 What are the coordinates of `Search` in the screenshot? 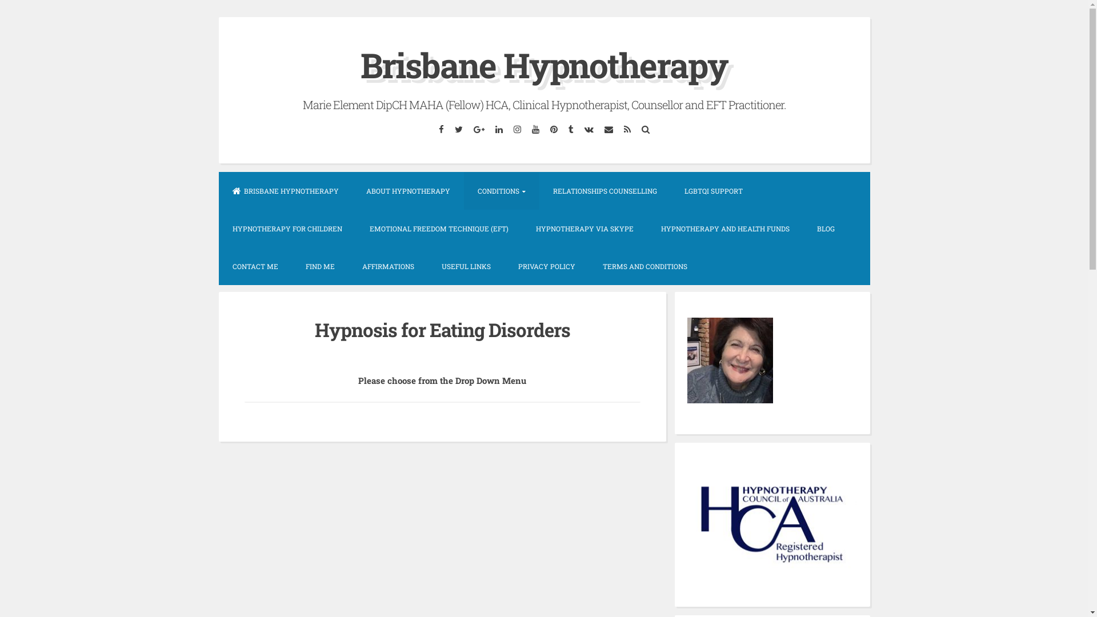 It's located at (646, 129).